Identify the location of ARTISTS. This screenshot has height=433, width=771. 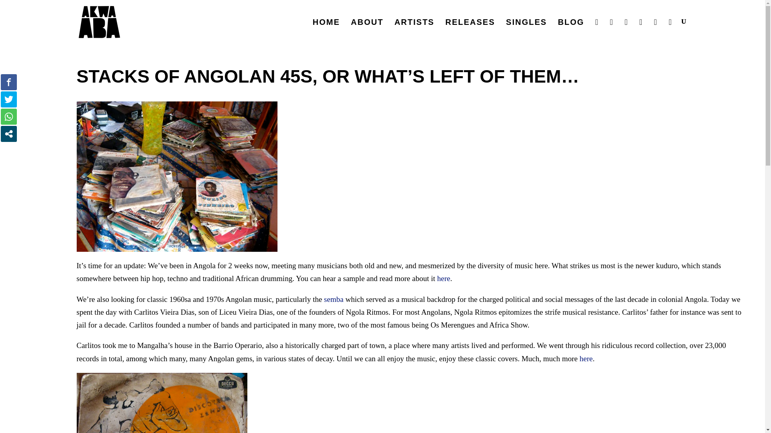
(414, 30).